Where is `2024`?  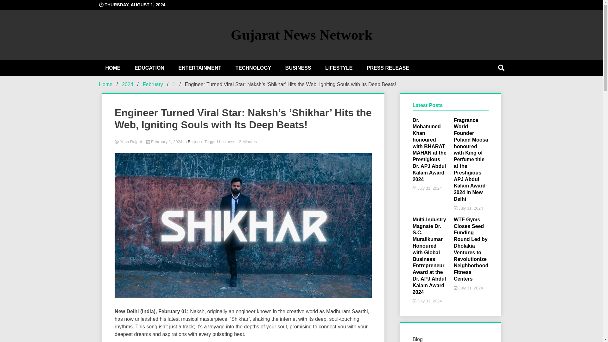
2024 is located at coordinates (127, 84).